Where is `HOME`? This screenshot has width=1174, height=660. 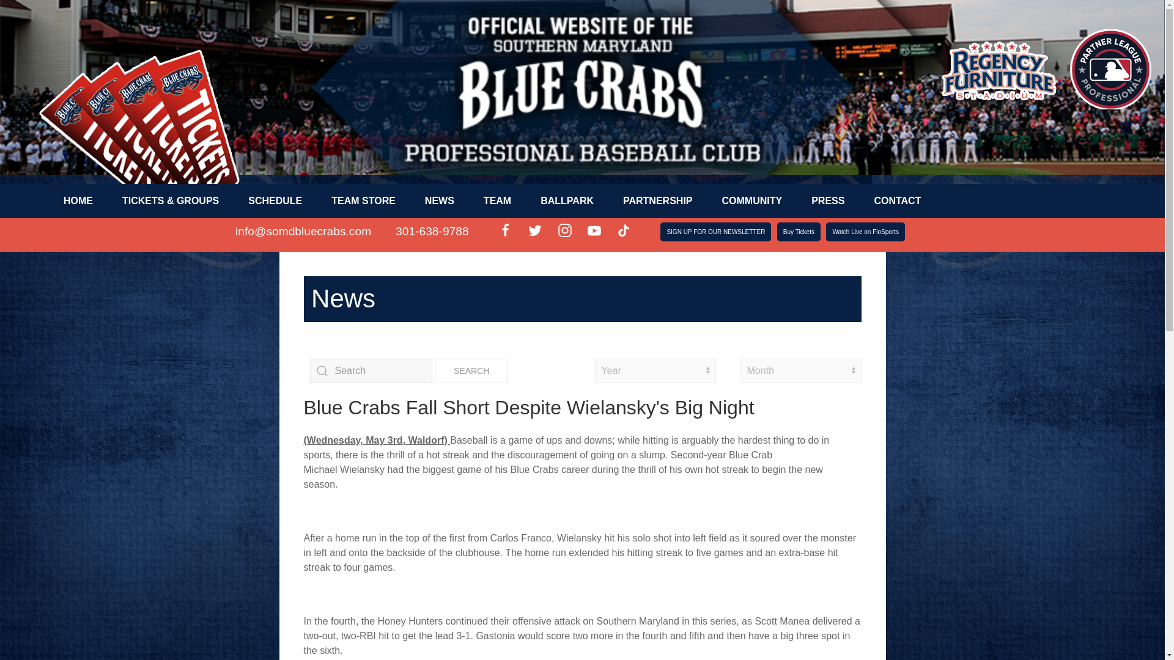
HOME is located at coordinates (78, 200).